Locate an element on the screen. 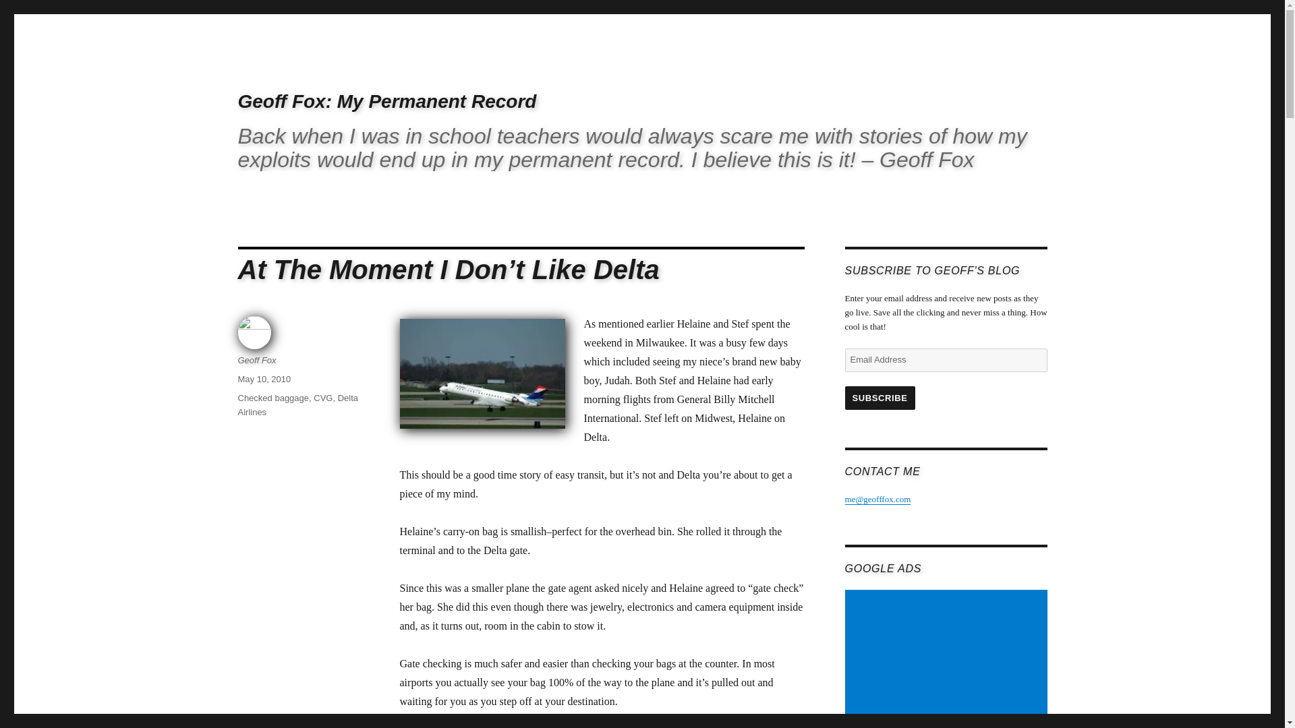 Image resolution: width=1295 pixels, height=728 pixels. Geoff Fox is located at coordinates (256, 360).